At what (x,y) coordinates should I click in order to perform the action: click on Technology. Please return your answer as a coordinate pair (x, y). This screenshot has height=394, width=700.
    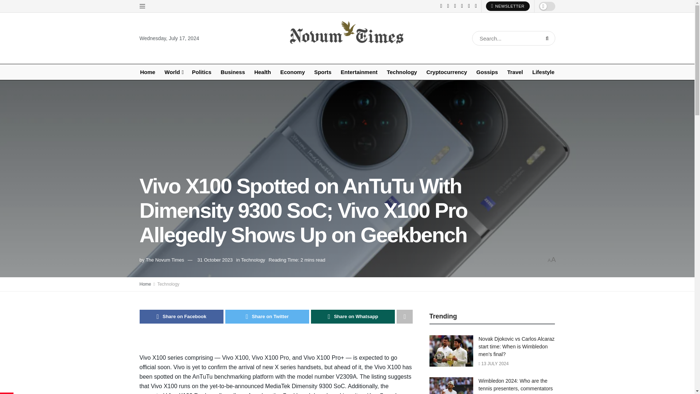
    Looking at the image, I should click on (402, 72).